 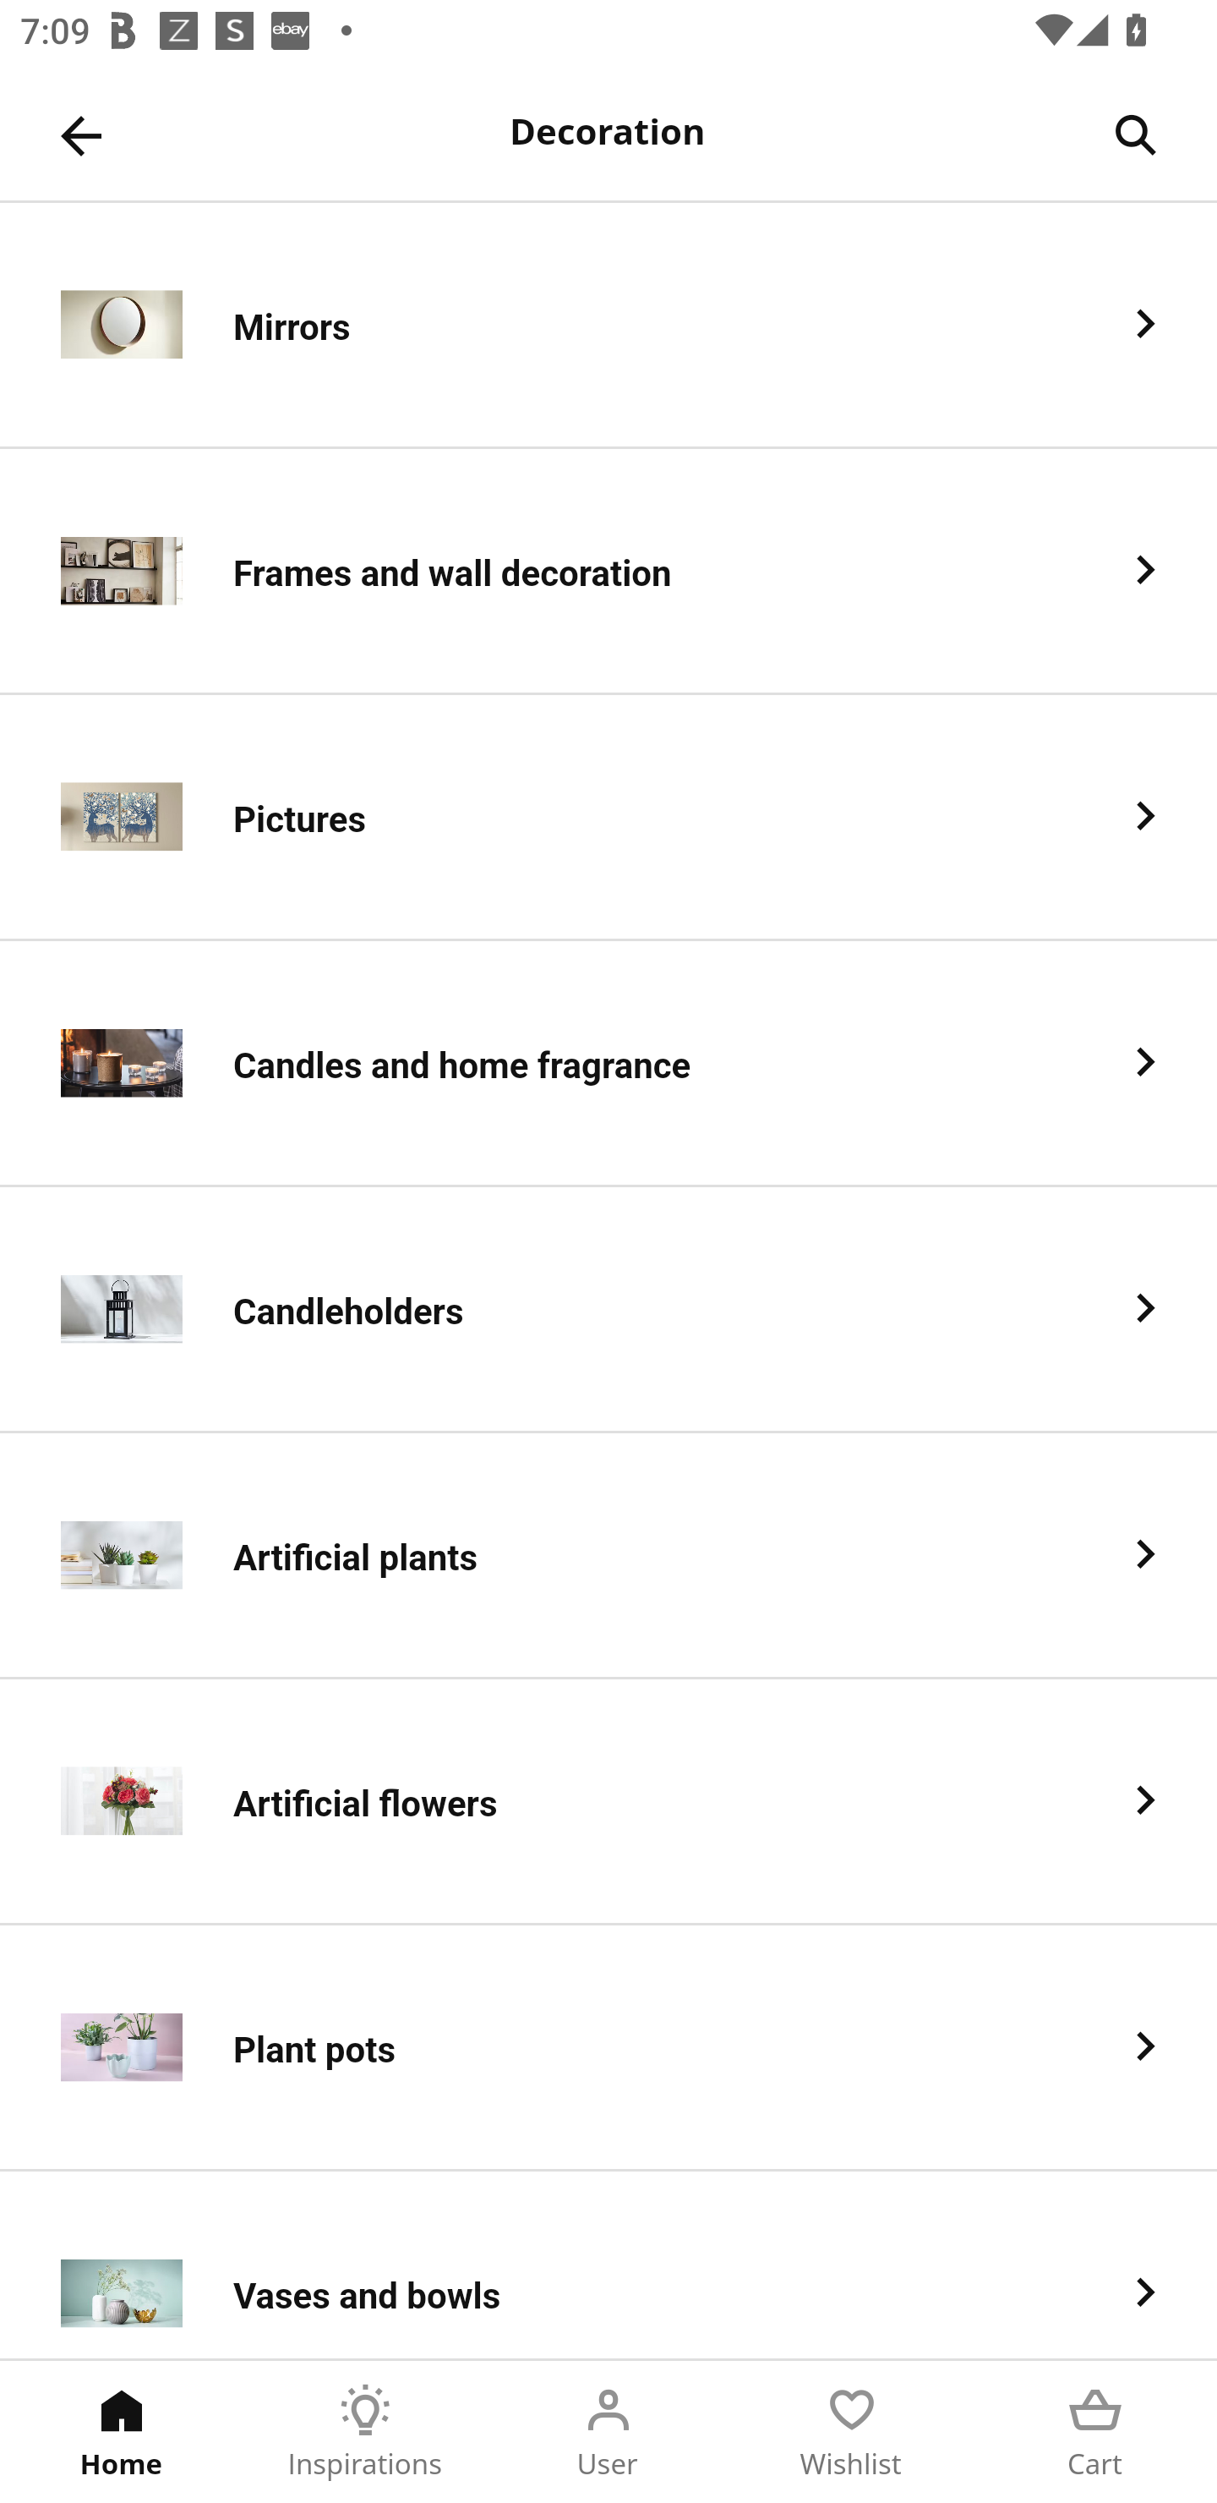 What do you see at coordinates (608, 1802) in the screenshot?
I see `Artificial flowers` at bounding box center [608, 1802].